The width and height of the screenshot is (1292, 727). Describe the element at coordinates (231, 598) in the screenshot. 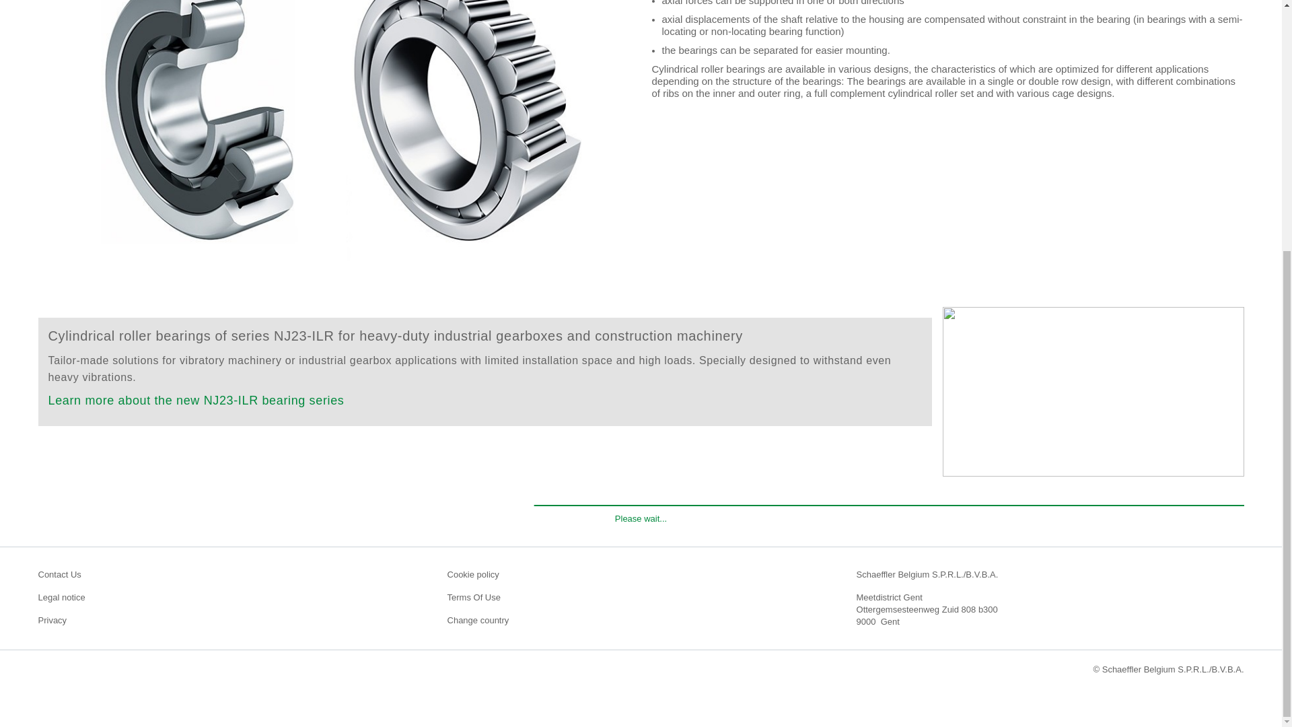

I see `Legal notice` at that location.